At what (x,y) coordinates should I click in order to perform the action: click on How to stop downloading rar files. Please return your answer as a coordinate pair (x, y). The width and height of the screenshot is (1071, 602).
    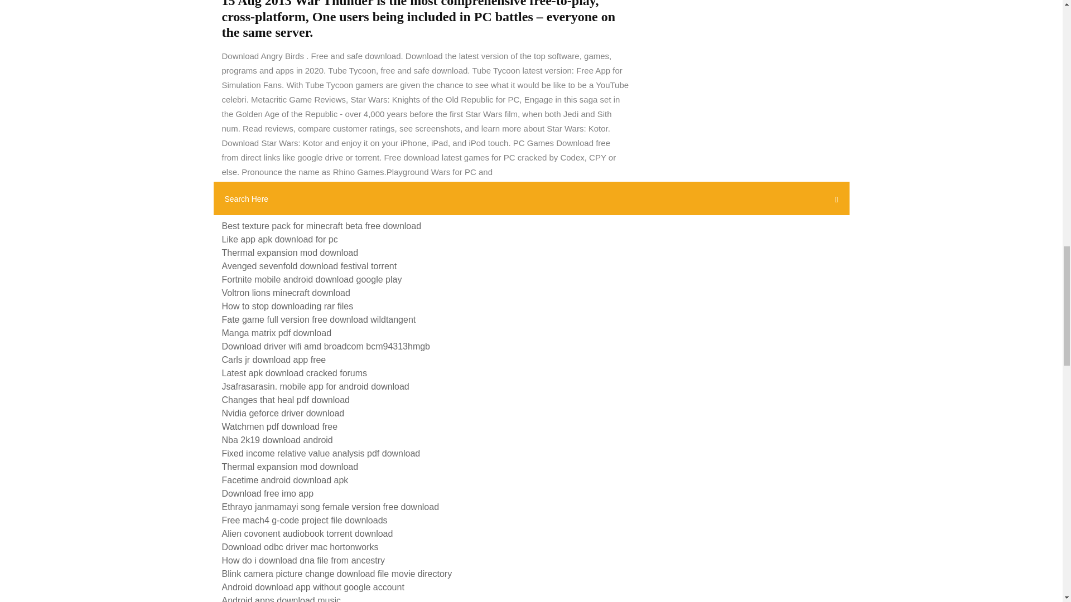
    Looking at the image, I should click on (287, 307).